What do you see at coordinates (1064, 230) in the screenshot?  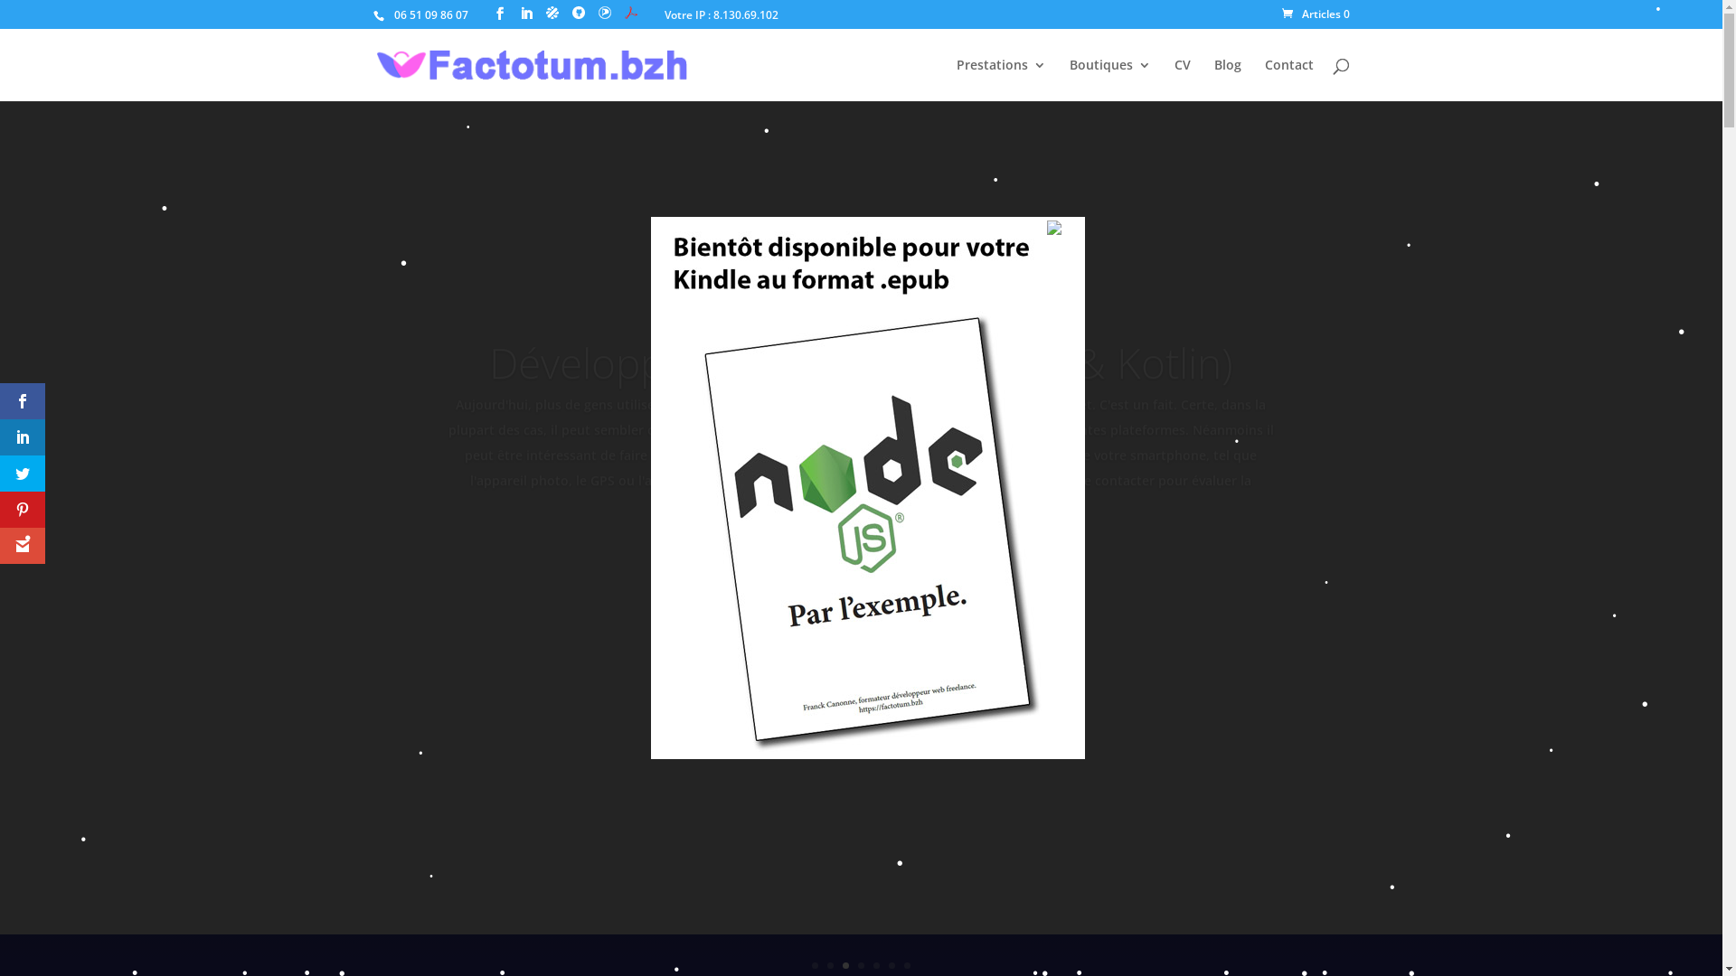 I see `Fermer` at bounding box center [1064, 230].